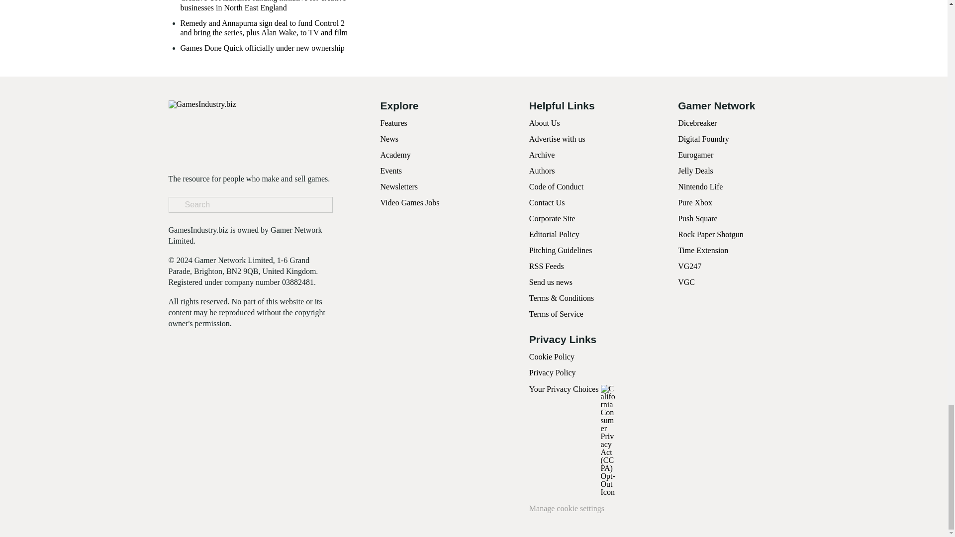 The width and height of the screenshot is (955, 537). What do you see at coordinates (391, 171) in the screenshot?
I see `Events` at bounding box center [391, 171].